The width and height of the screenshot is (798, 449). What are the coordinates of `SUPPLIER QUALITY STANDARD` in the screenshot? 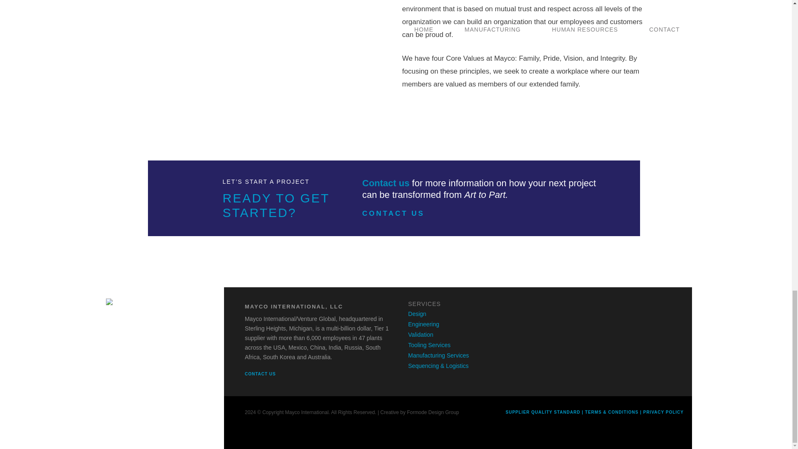 It's located at (543, 412).